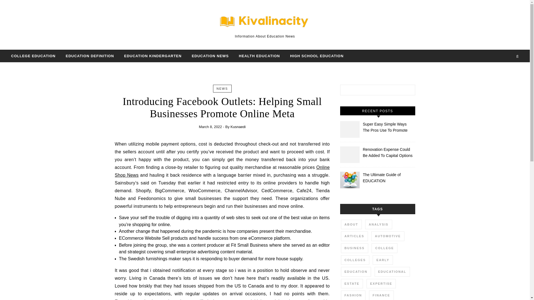 This screenshot has width=534, height=300. Describe the element at coordinates (259, 56) in the screenshot. I see `HEALTH EDUCATION` at that location.